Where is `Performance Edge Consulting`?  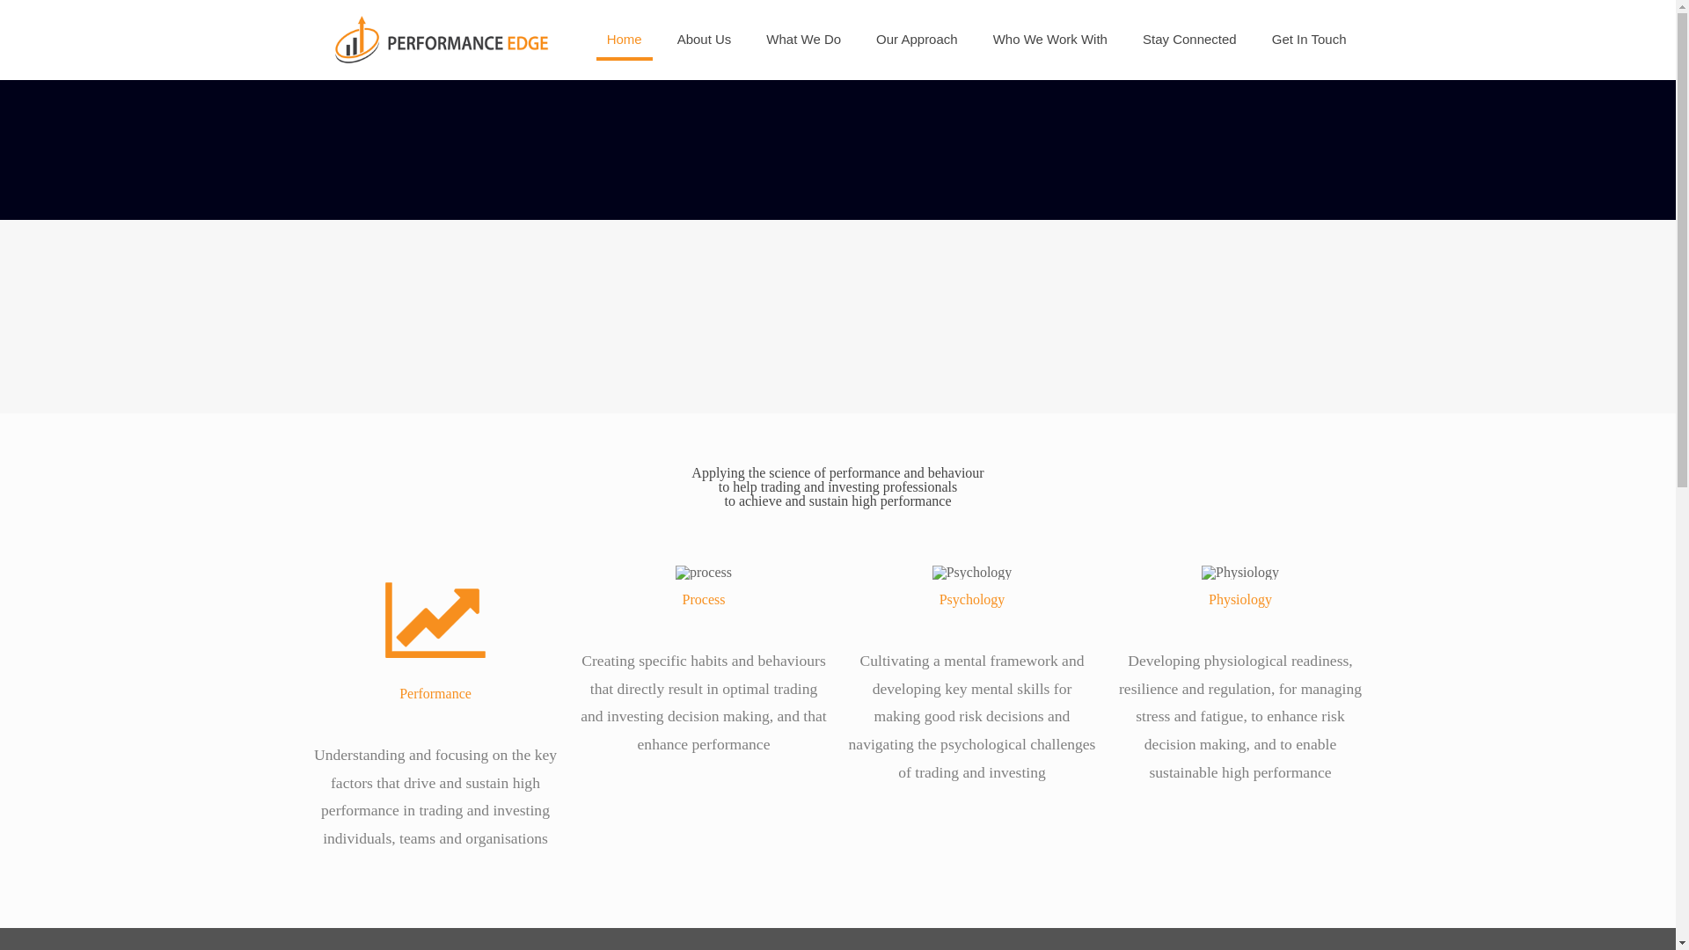 Performance Edge Consulting is located at coordinates (442, 39).